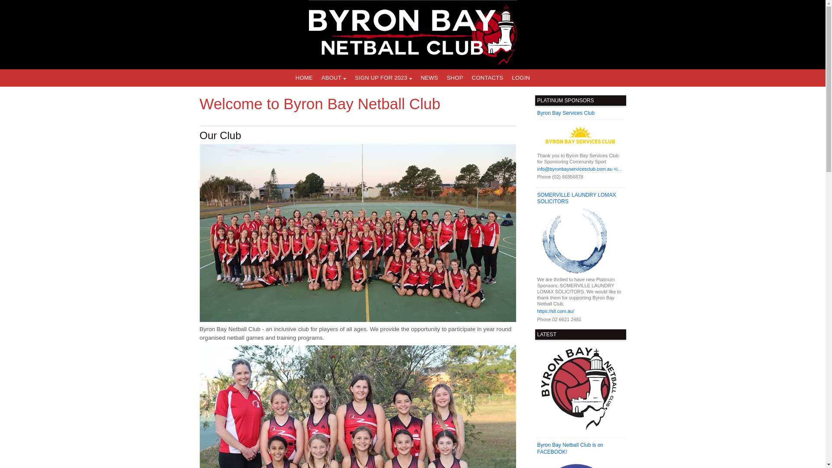  What do you see at coordinates (334, 78) in the screenshot?
I see `ABOUT` at bounding box center [334, 78].